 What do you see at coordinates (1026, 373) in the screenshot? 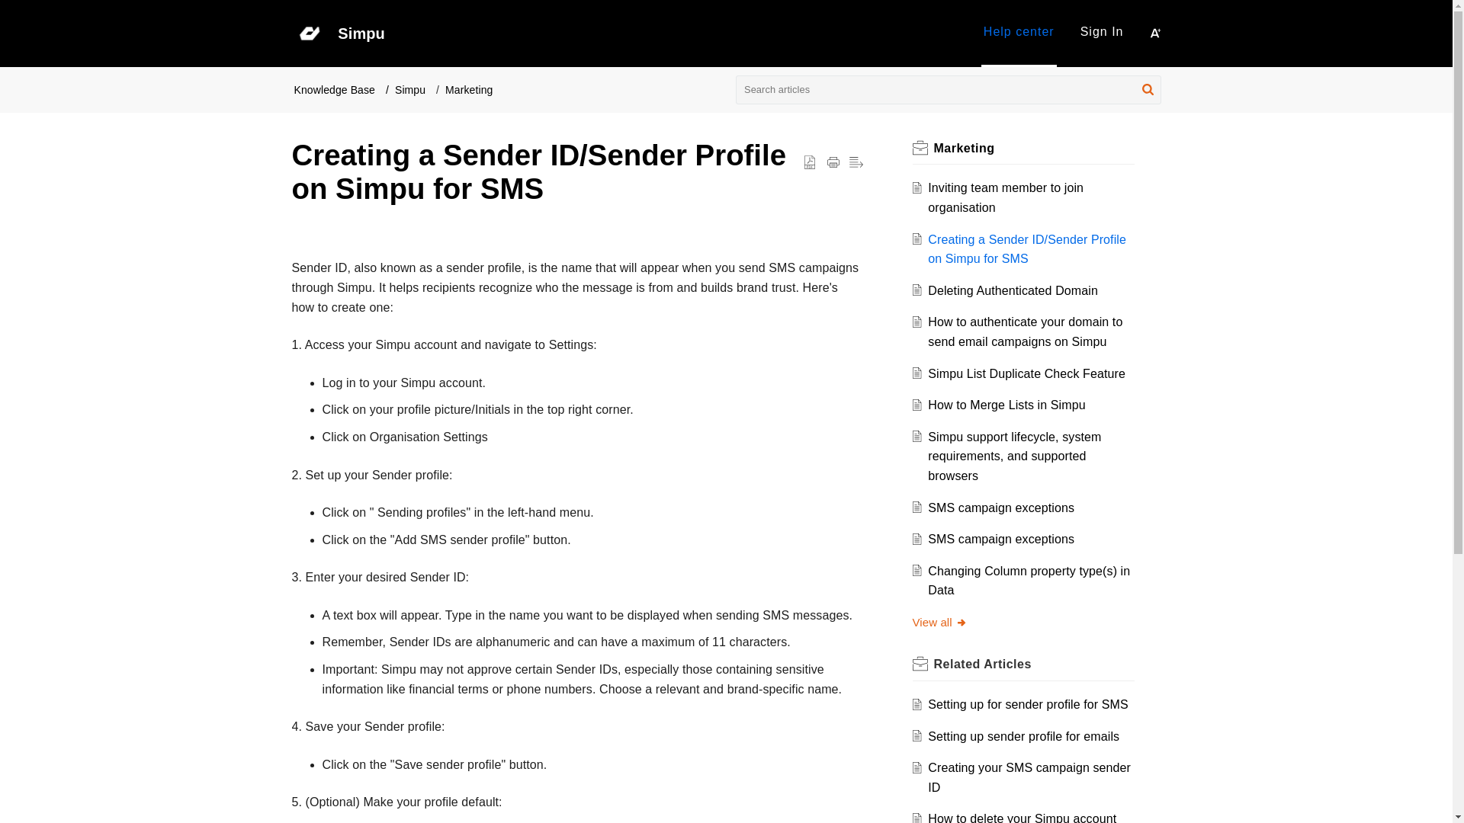
I see `Simpu List Duplicate Check Feature` at bounding box center [1026, 373].